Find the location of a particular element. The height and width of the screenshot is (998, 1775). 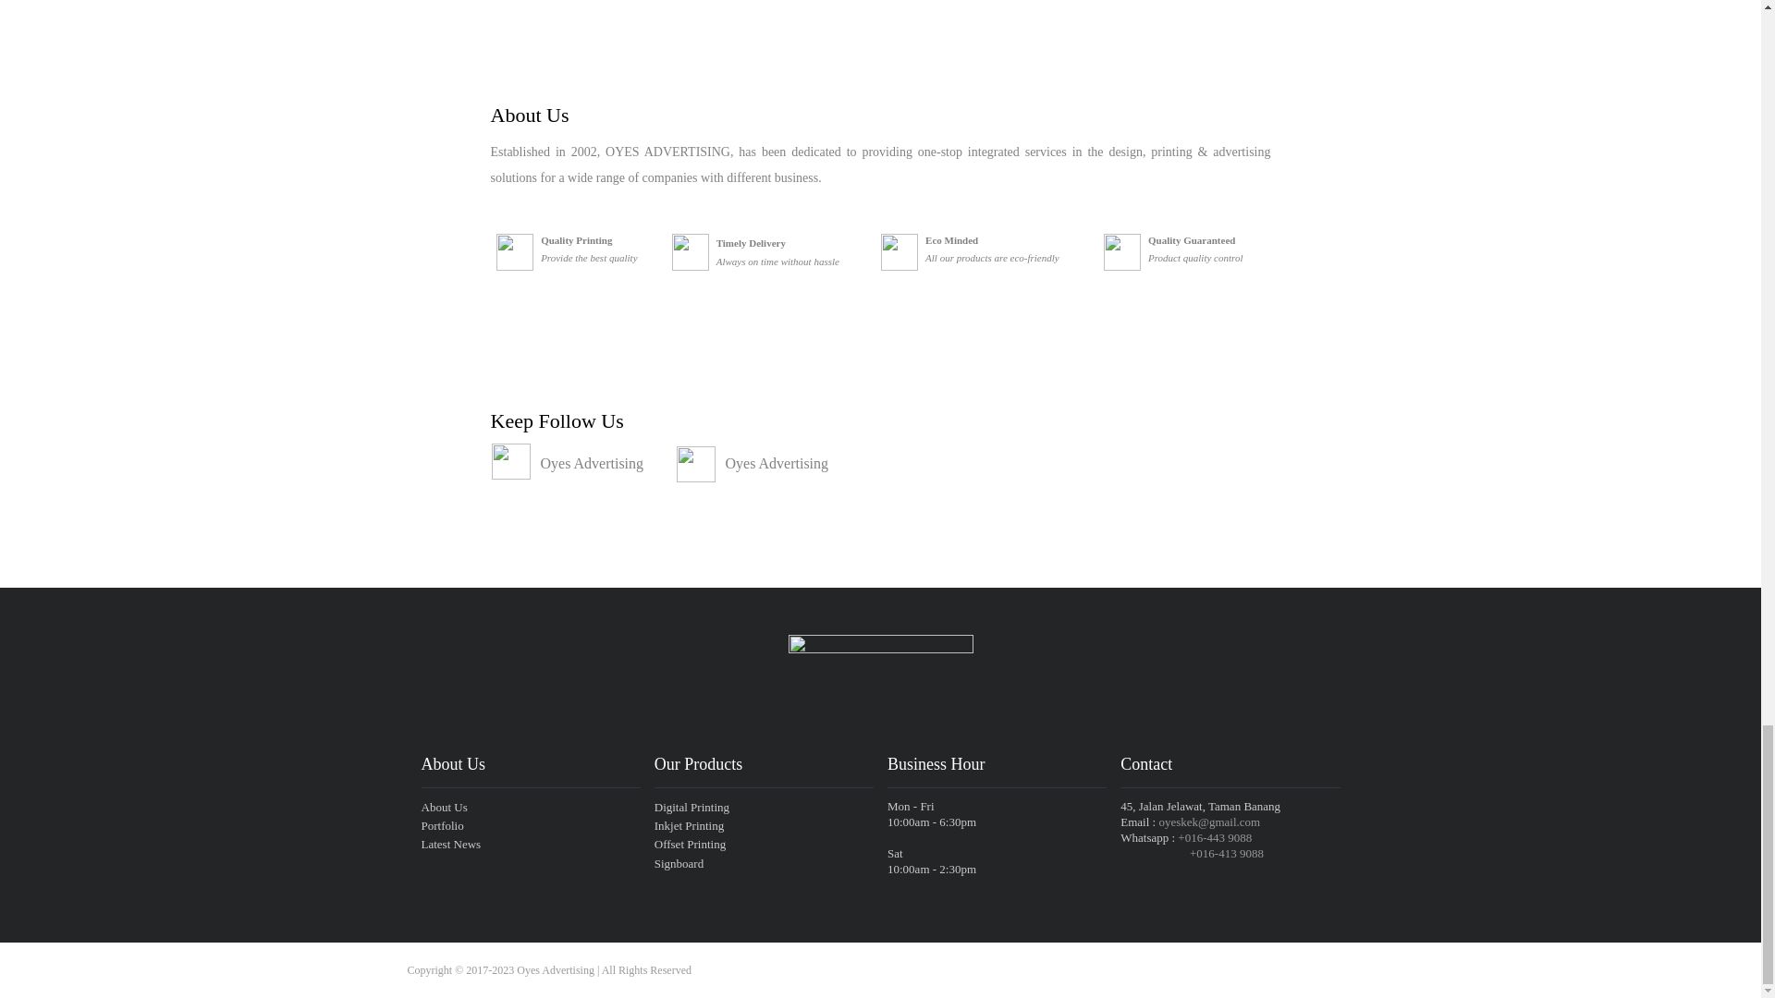

Digital Printing is located at coordinates (764, 808).